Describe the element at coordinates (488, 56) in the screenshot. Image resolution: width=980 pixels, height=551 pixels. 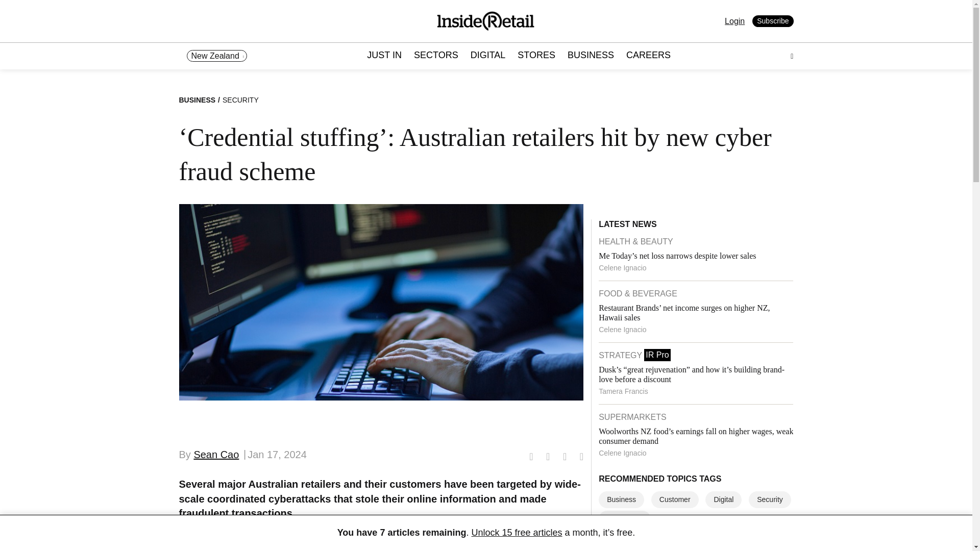
I see `DIGITAL` at that location.